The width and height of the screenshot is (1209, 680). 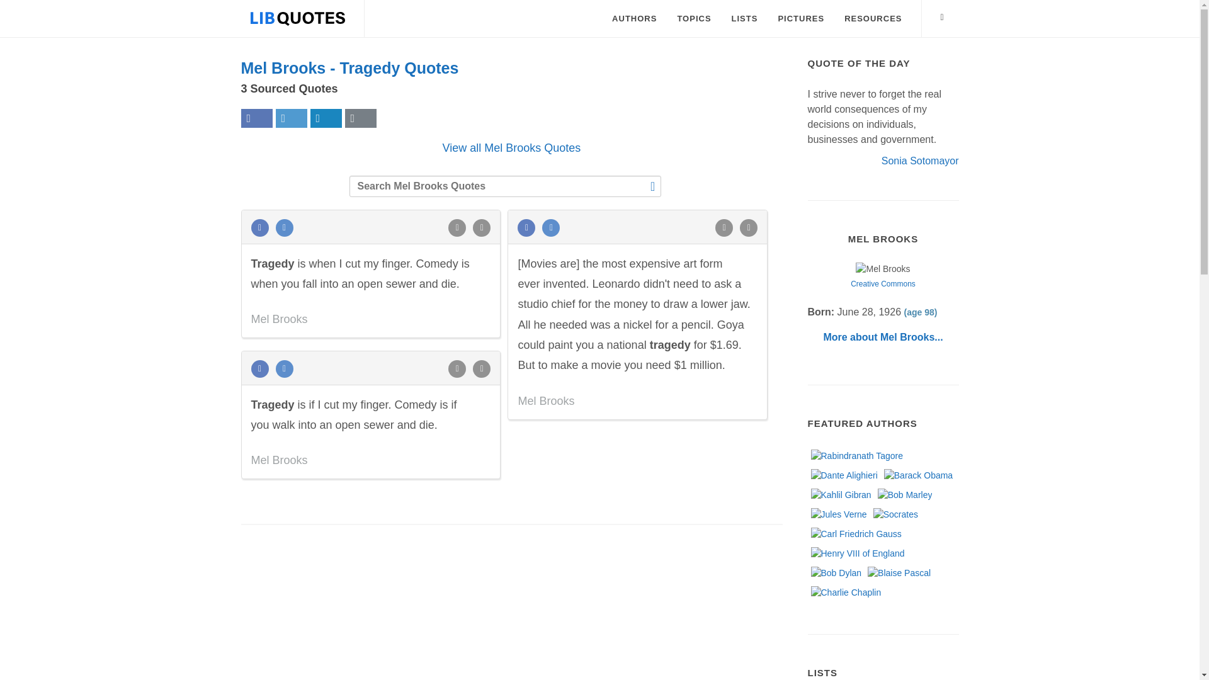 What do you see at coordinates (873, 19) in the screenshot?
I see `RESOURCES` at bounding box center [873, 19].